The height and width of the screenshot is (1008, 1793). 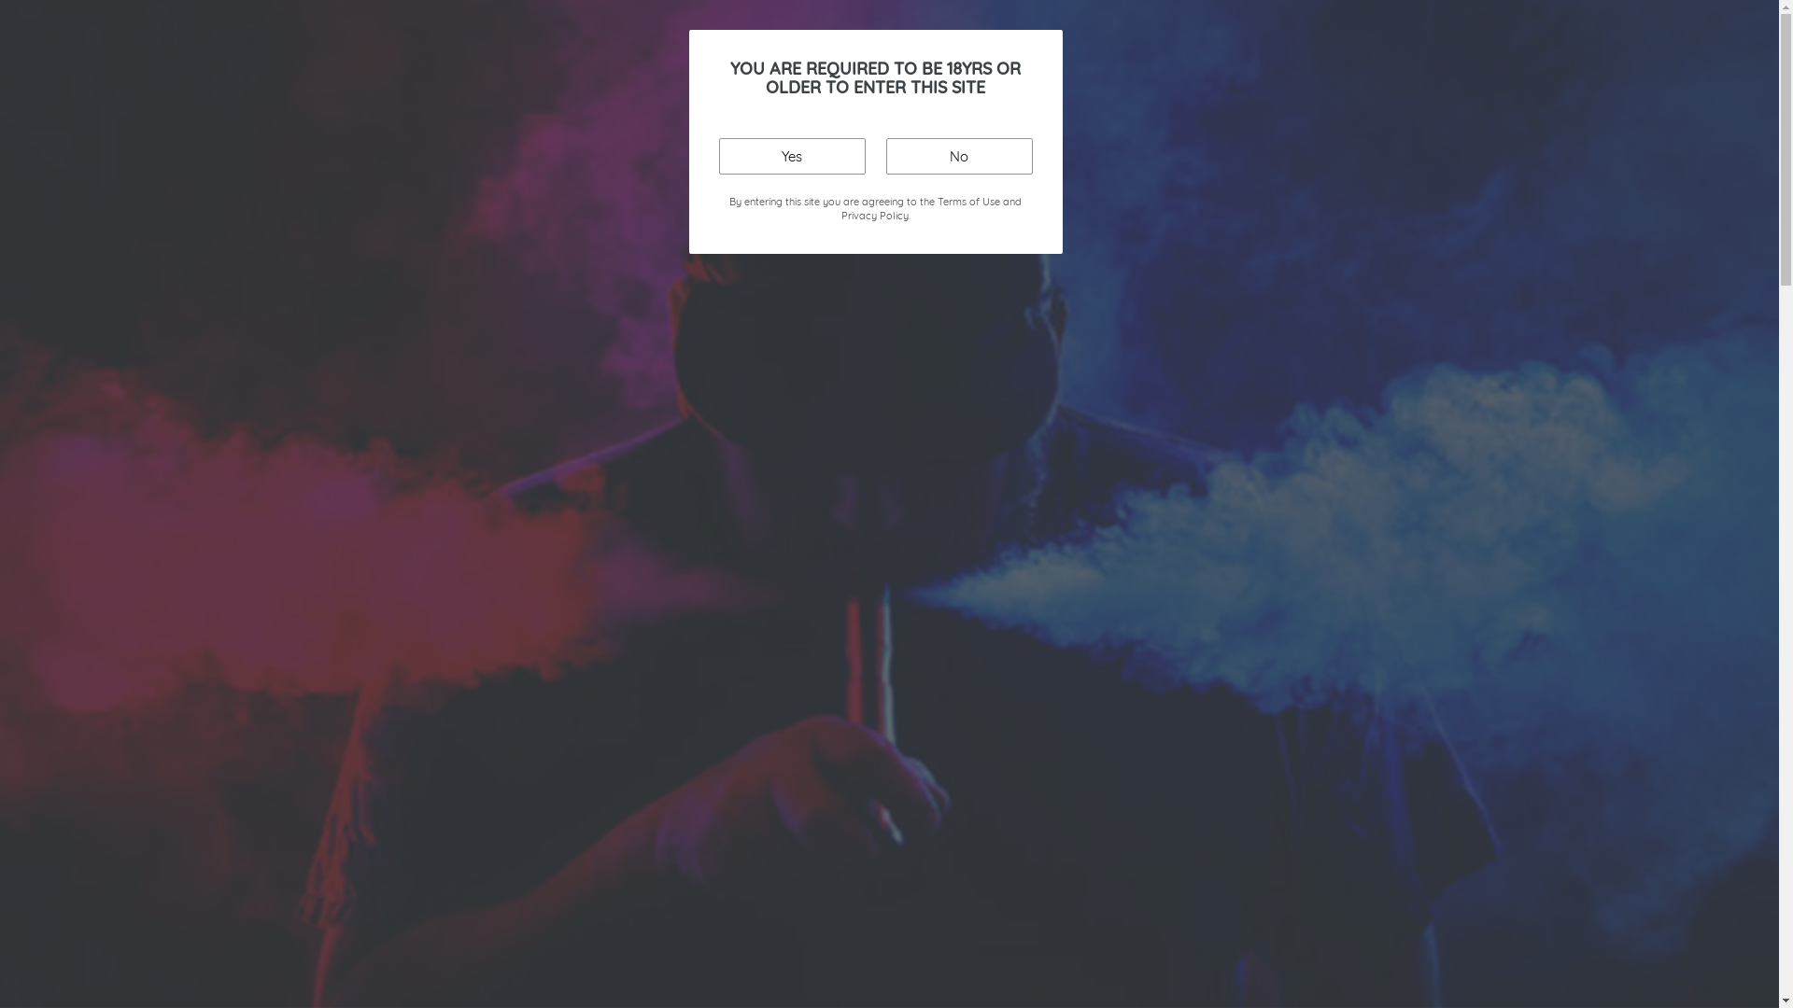 What do you see at coordinates (671, 175) in the screenshot?
I see `Pods & Coils` at bounding box center [671, 175].